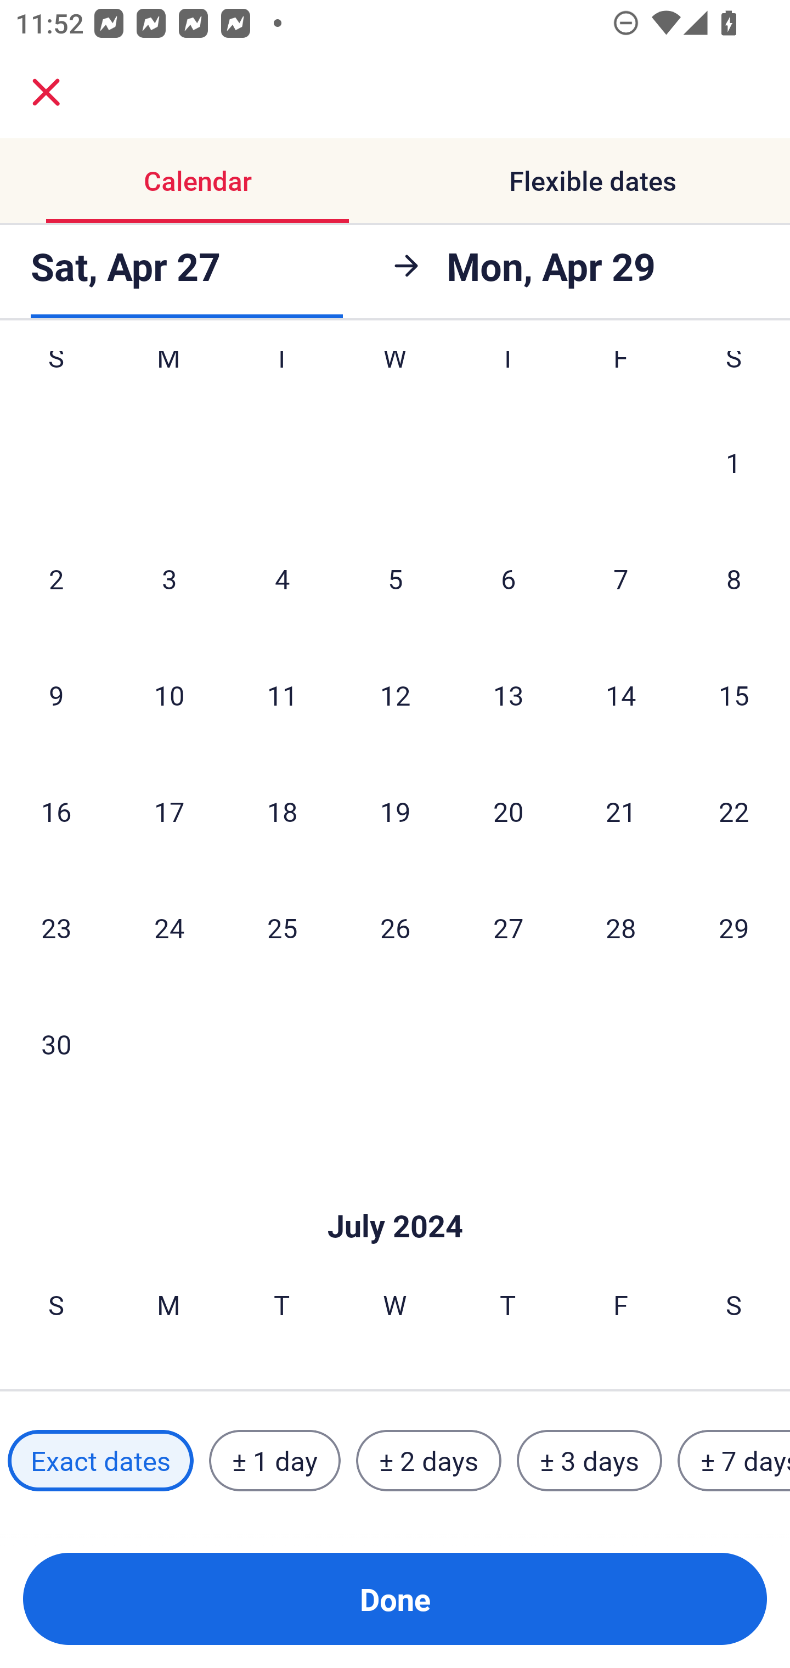 Image resolution: width=790 pixels, height=1668 pixels. Describe the element at coordinates (395, 1193) in the screenshot. I see `Skip to Done` at that location.